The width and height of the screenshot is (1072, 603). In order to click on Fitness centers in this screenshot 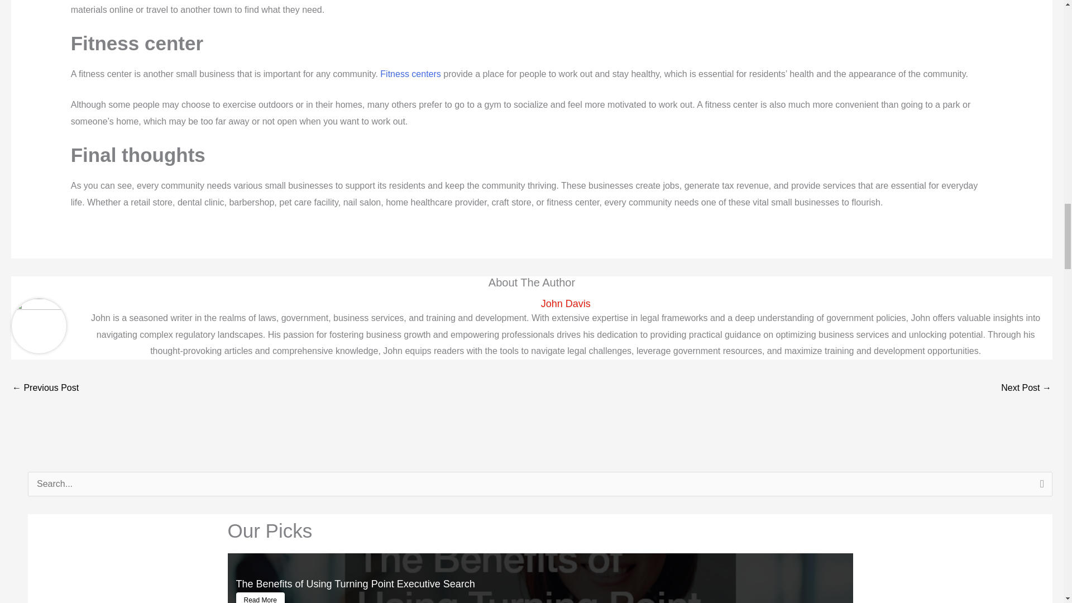, I will do `click(410, 74)`.